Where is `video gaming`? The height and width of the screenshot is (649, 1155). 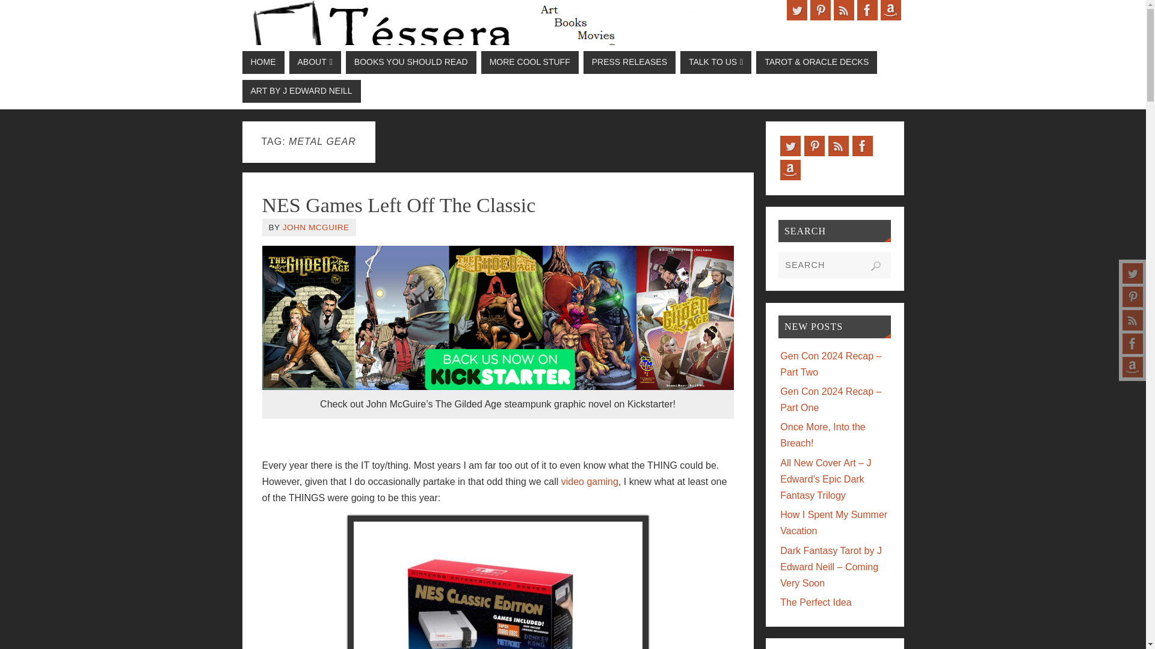
video gaming is located at coordinates (590, 481).